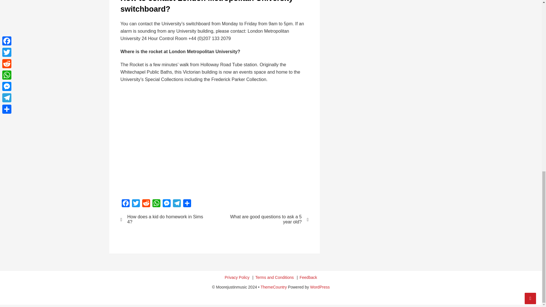 This screenshot has height=307, width=546. Describe the element at coordinates (146, 204) in the screenshot. I see `Reddit` at that location.